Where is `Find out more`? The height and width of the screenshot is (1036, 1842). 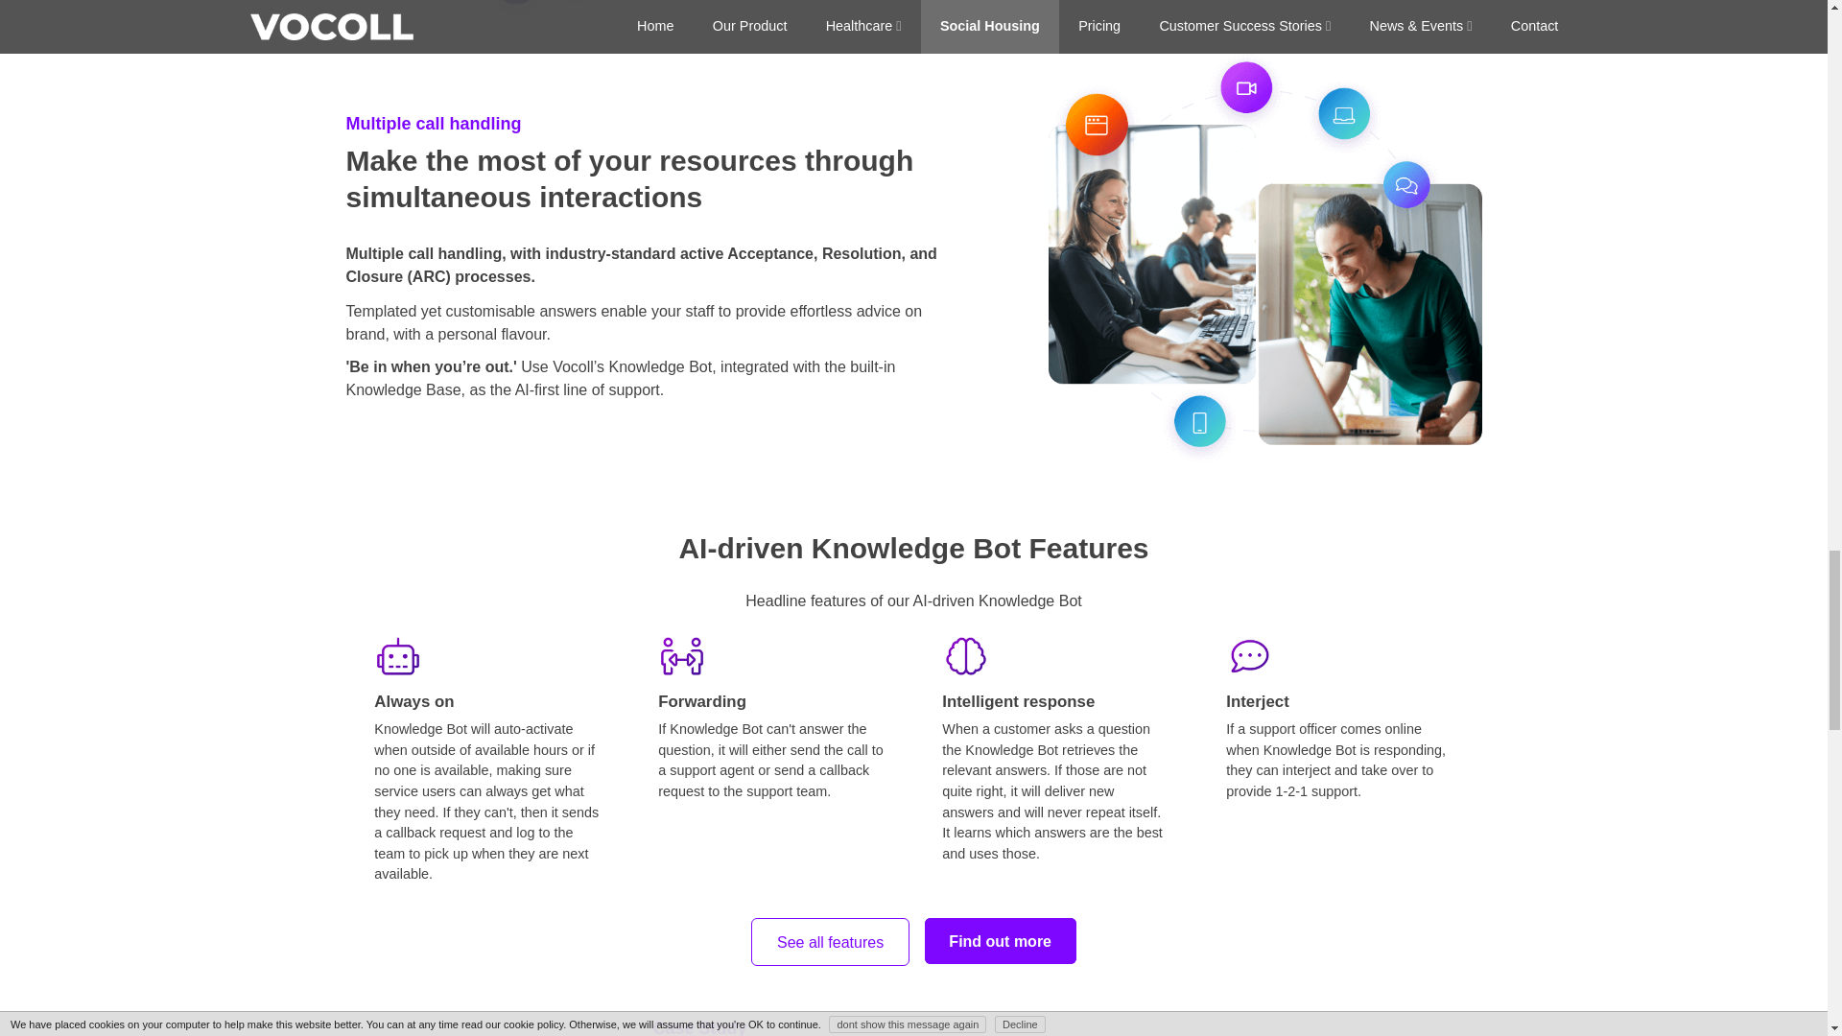 Find out more is located at coordinates (1000, 940).